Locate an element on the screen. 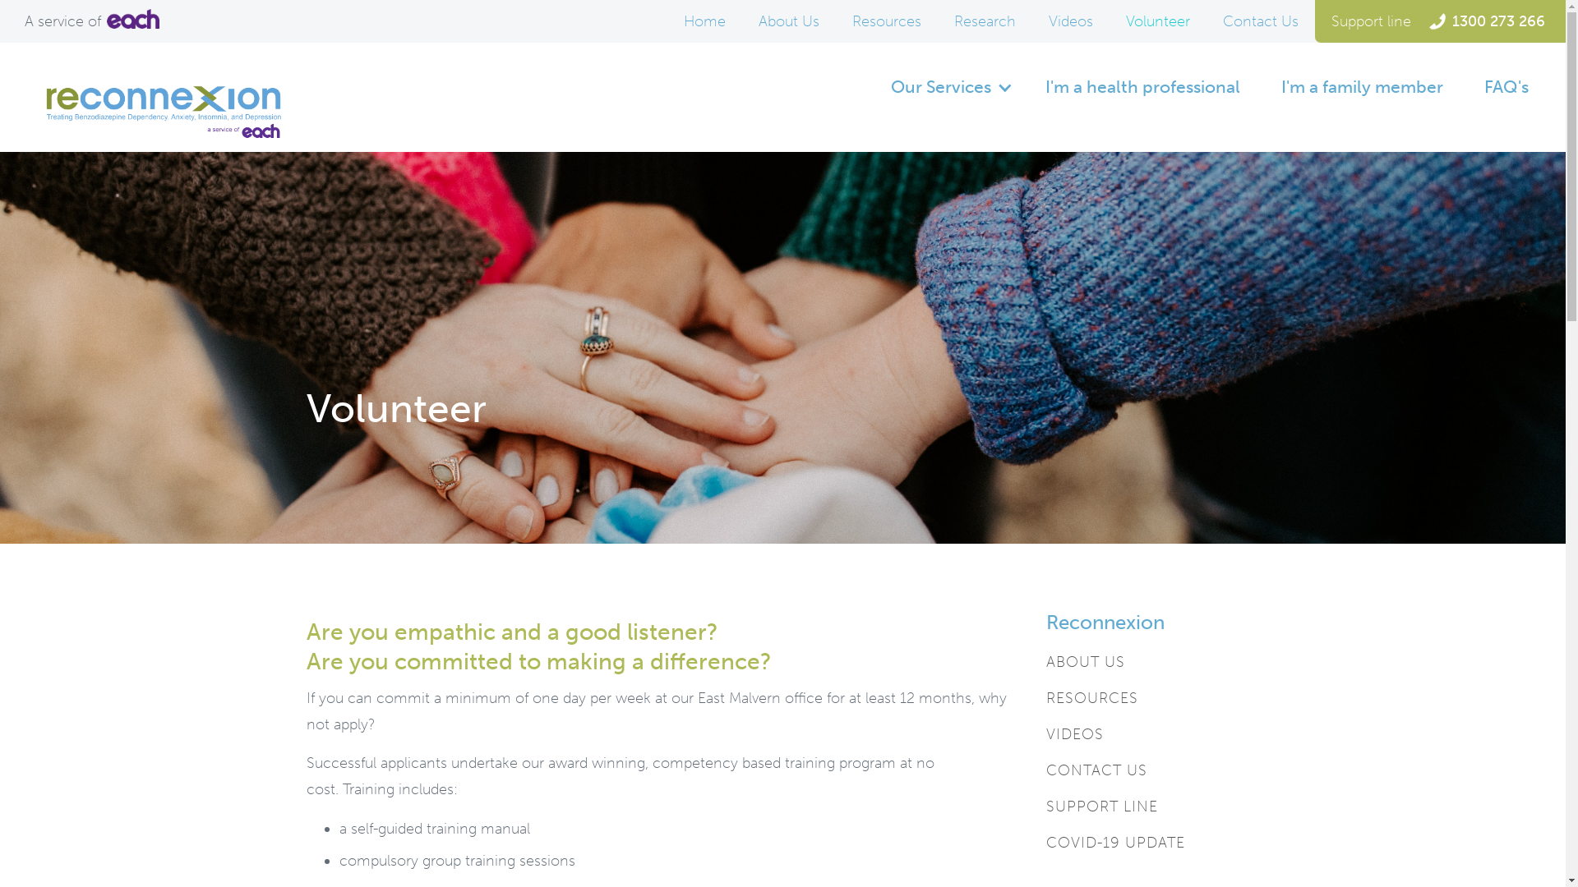 This screenshot has width=1578, height=887. COVID-19 UPDATE is located at coordinates (1114, 843).